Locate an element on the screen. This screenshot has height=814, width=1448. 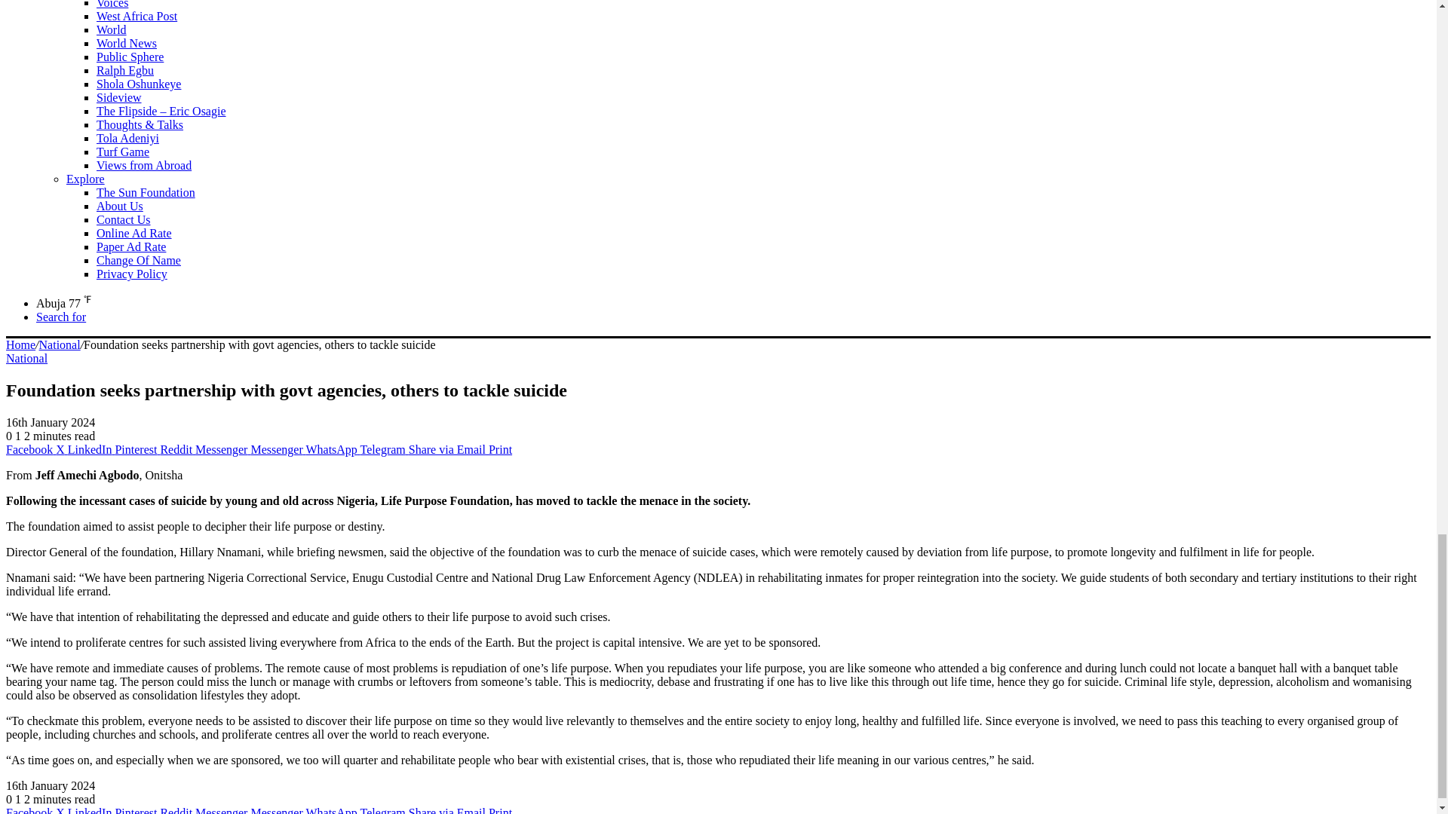
Pinterest is located at coordinates (137, 449).